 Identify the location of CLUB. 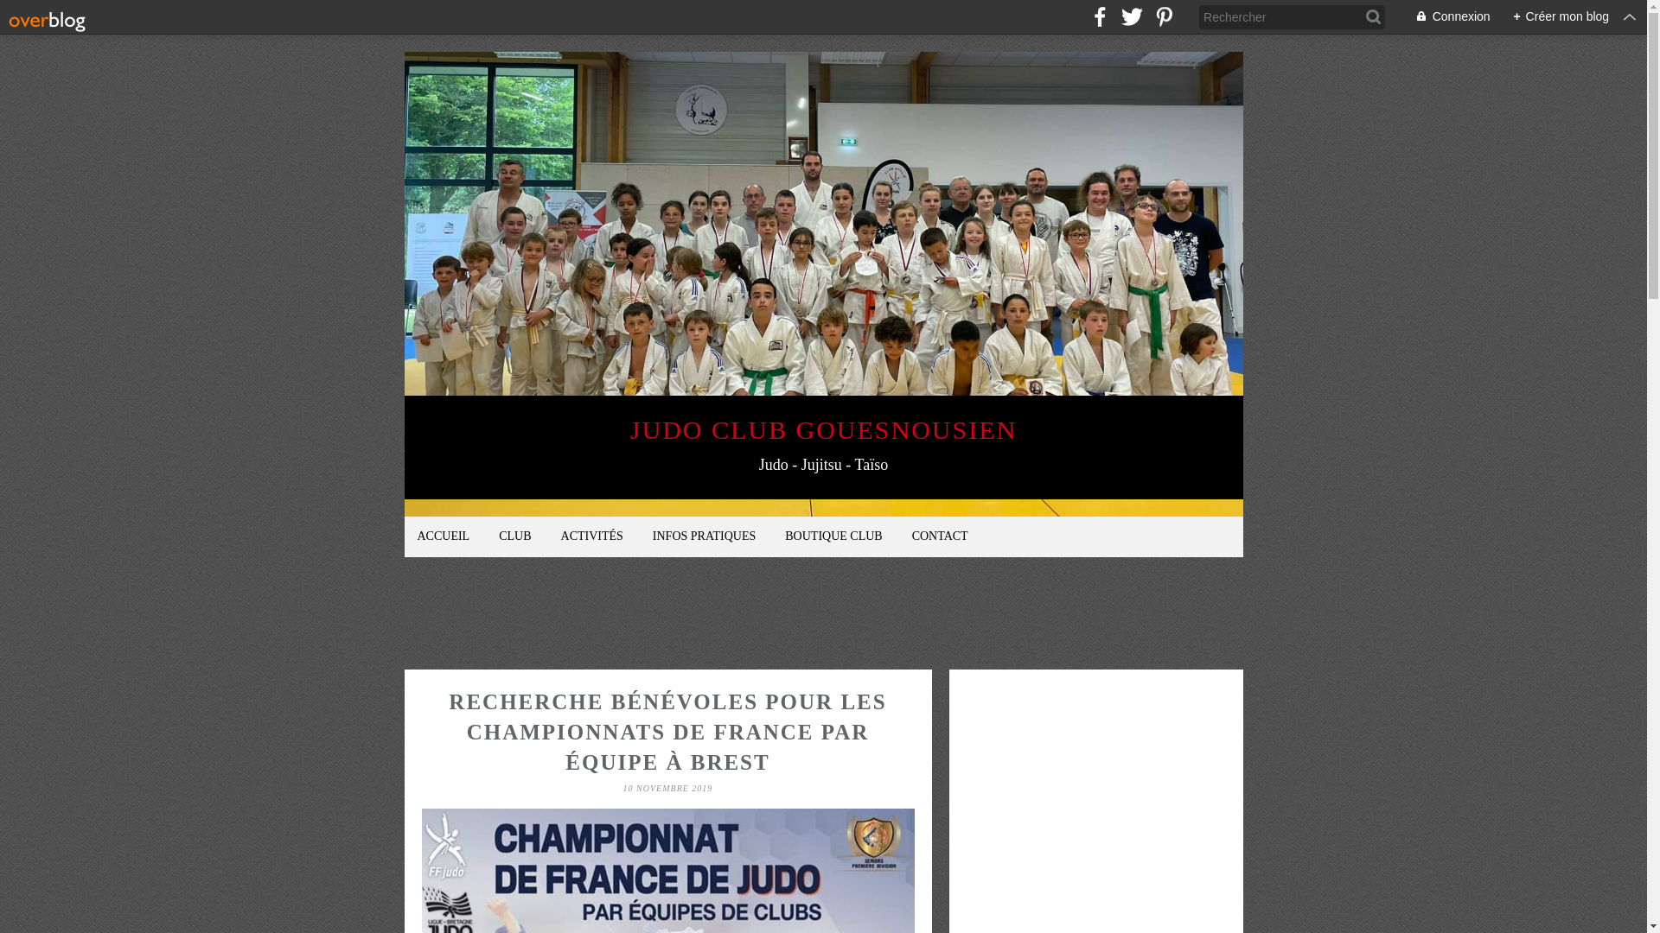
(515, 537).